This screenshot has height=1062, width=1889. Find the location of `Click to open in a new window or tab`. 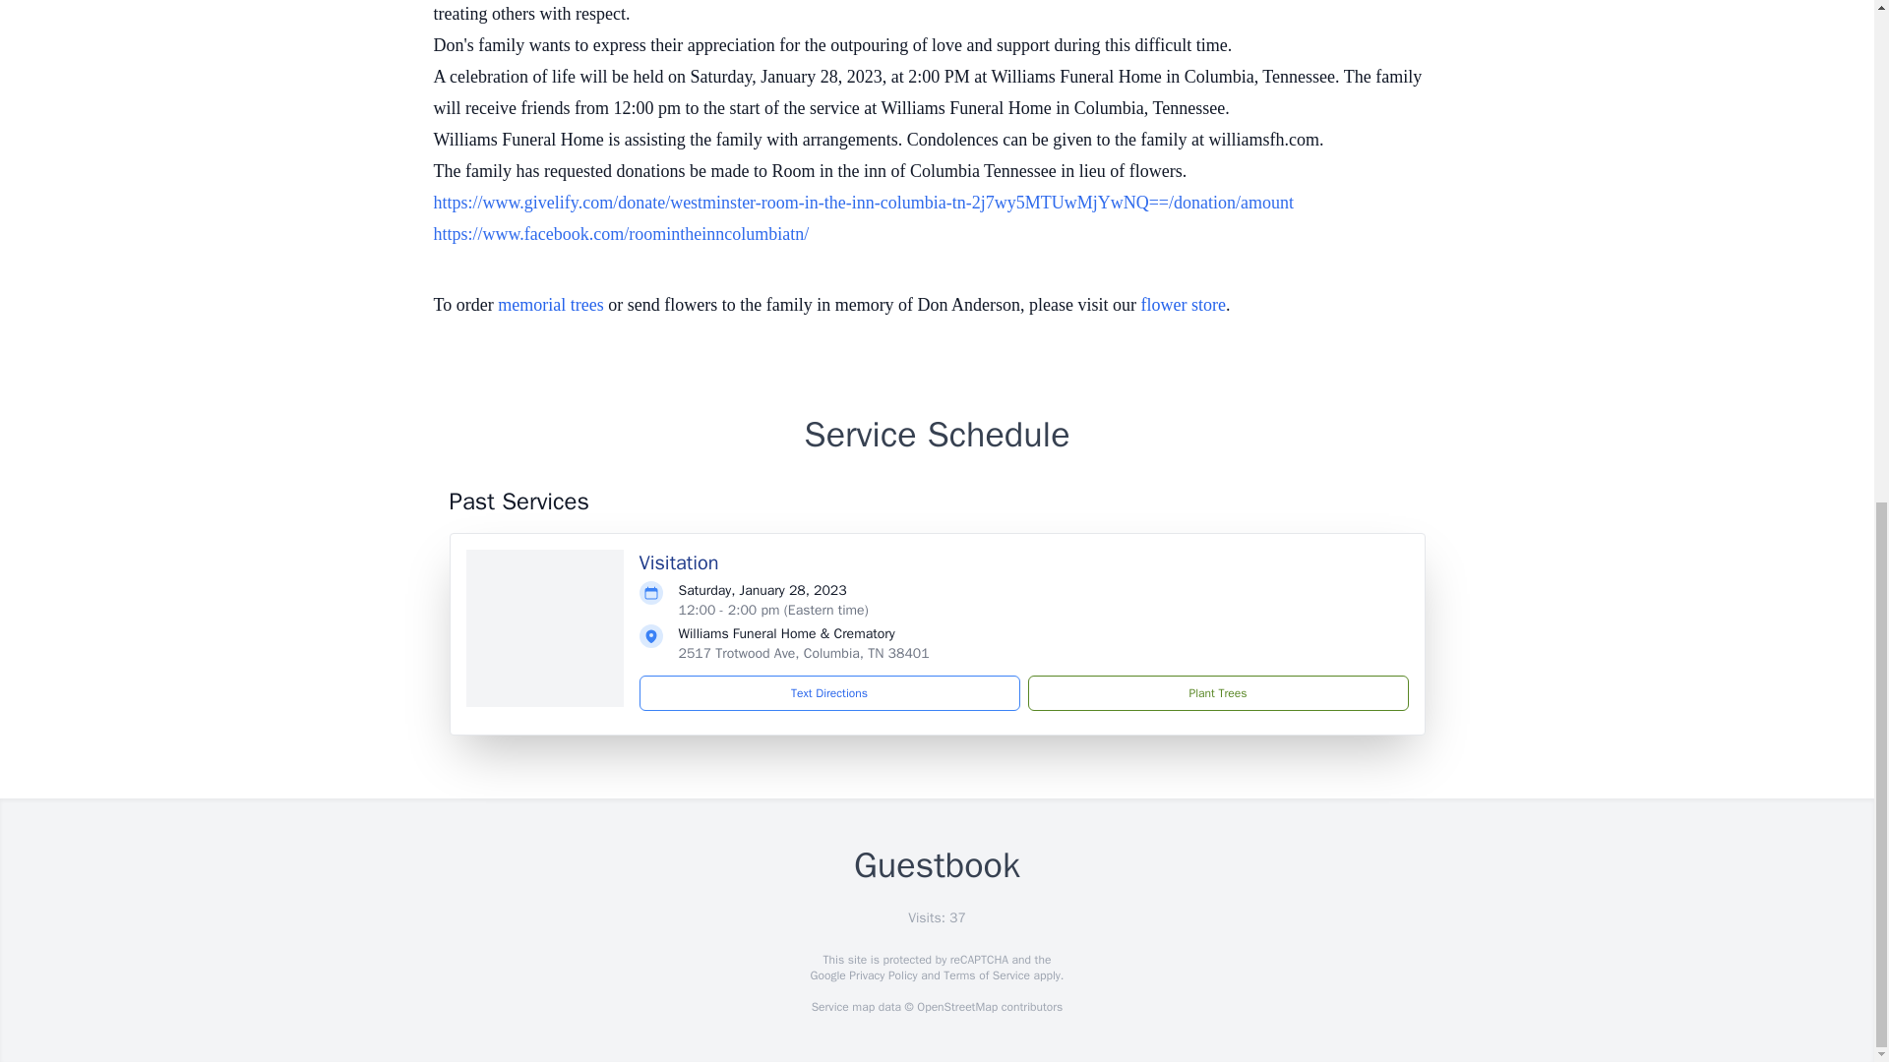

Click to open in a new window or tab is located at coordinates (620, 234).